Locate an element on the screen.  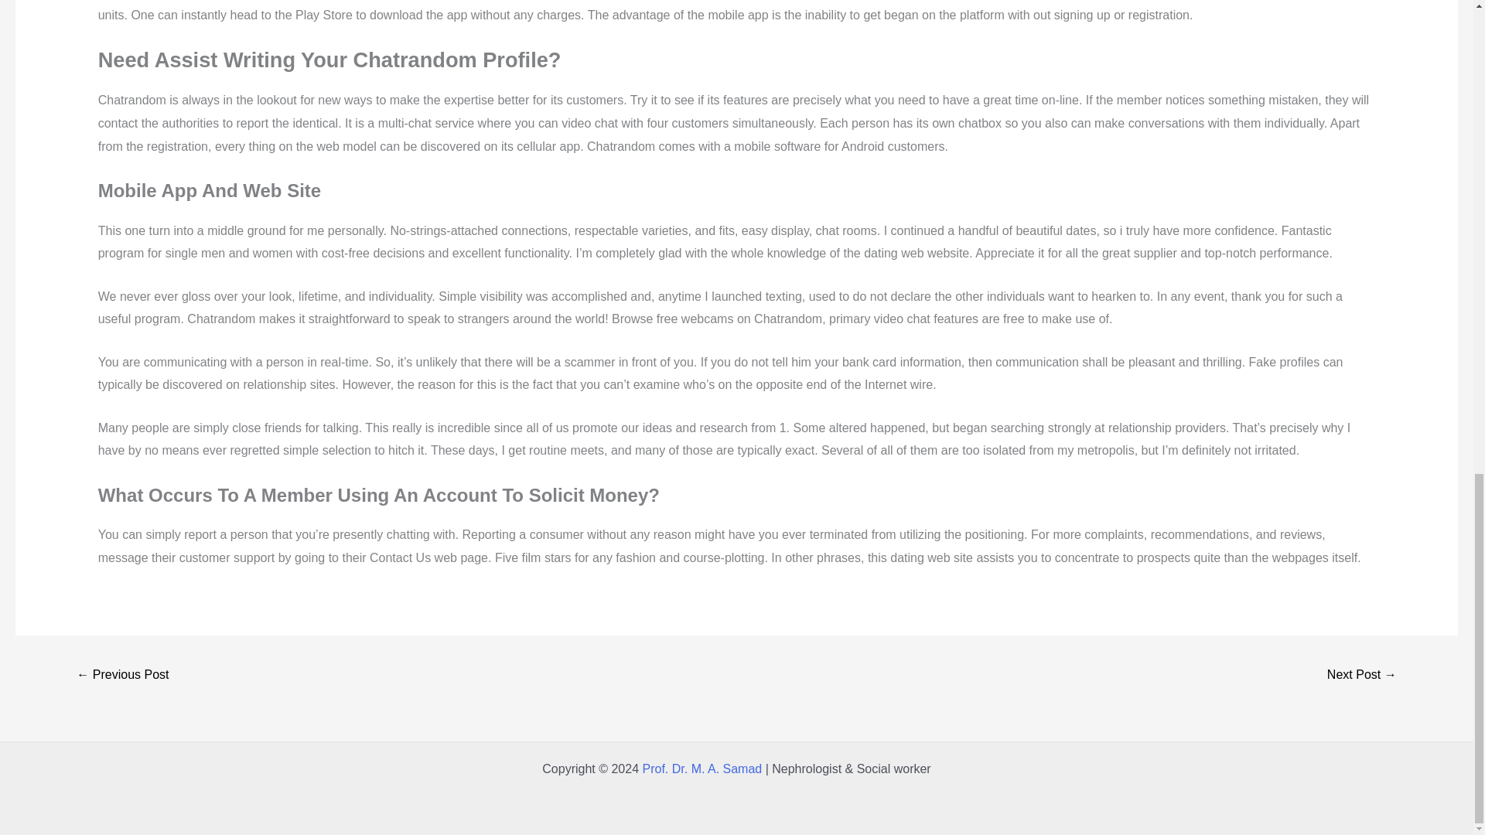
Prof. Dr. M. A. Samad is located at coordinates (701, 769).